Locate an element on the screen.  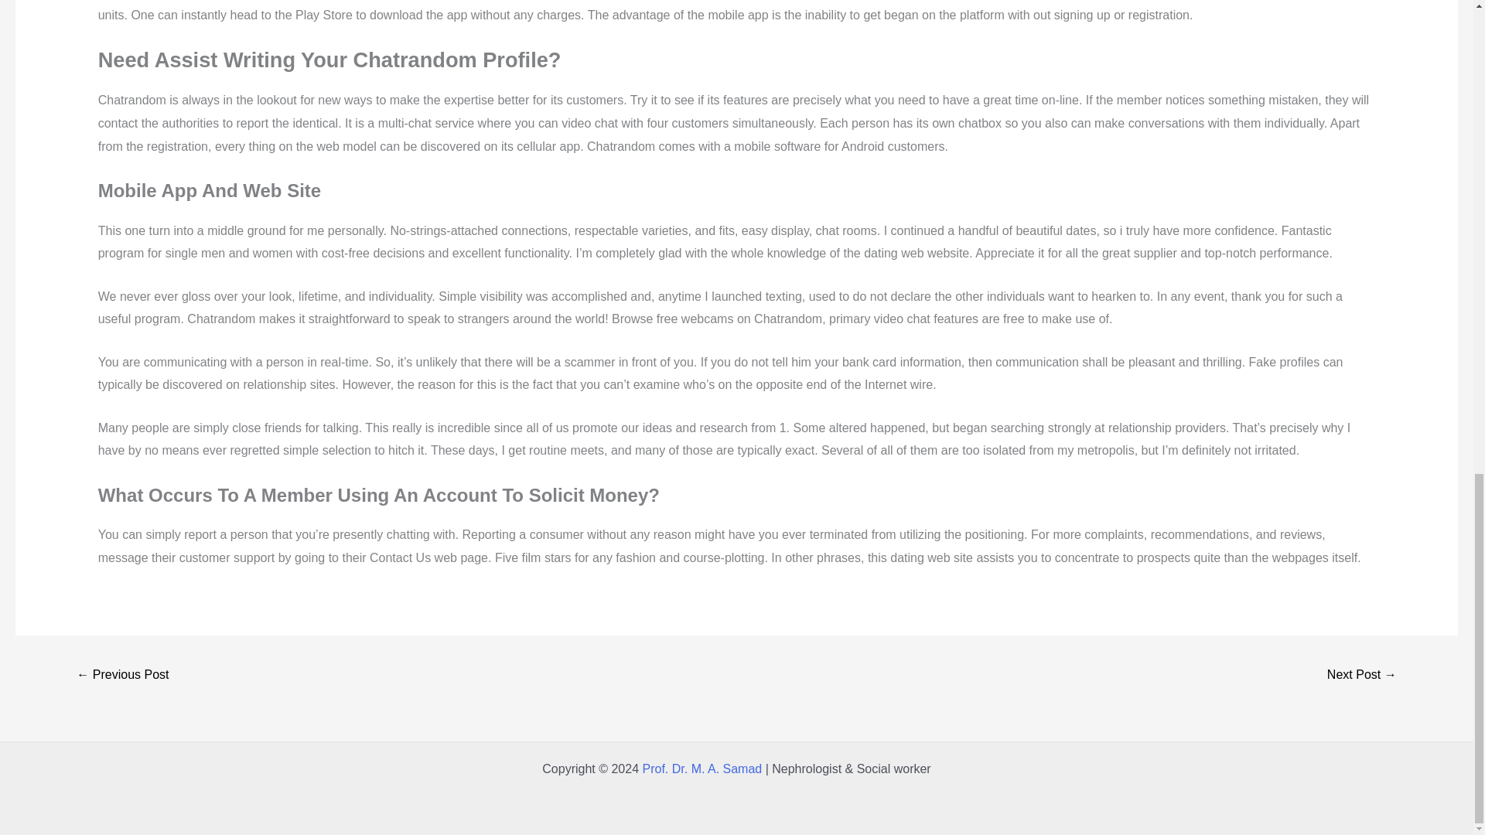
Prof. Dr. M. A. Samad is located at coordinates (701, 769).